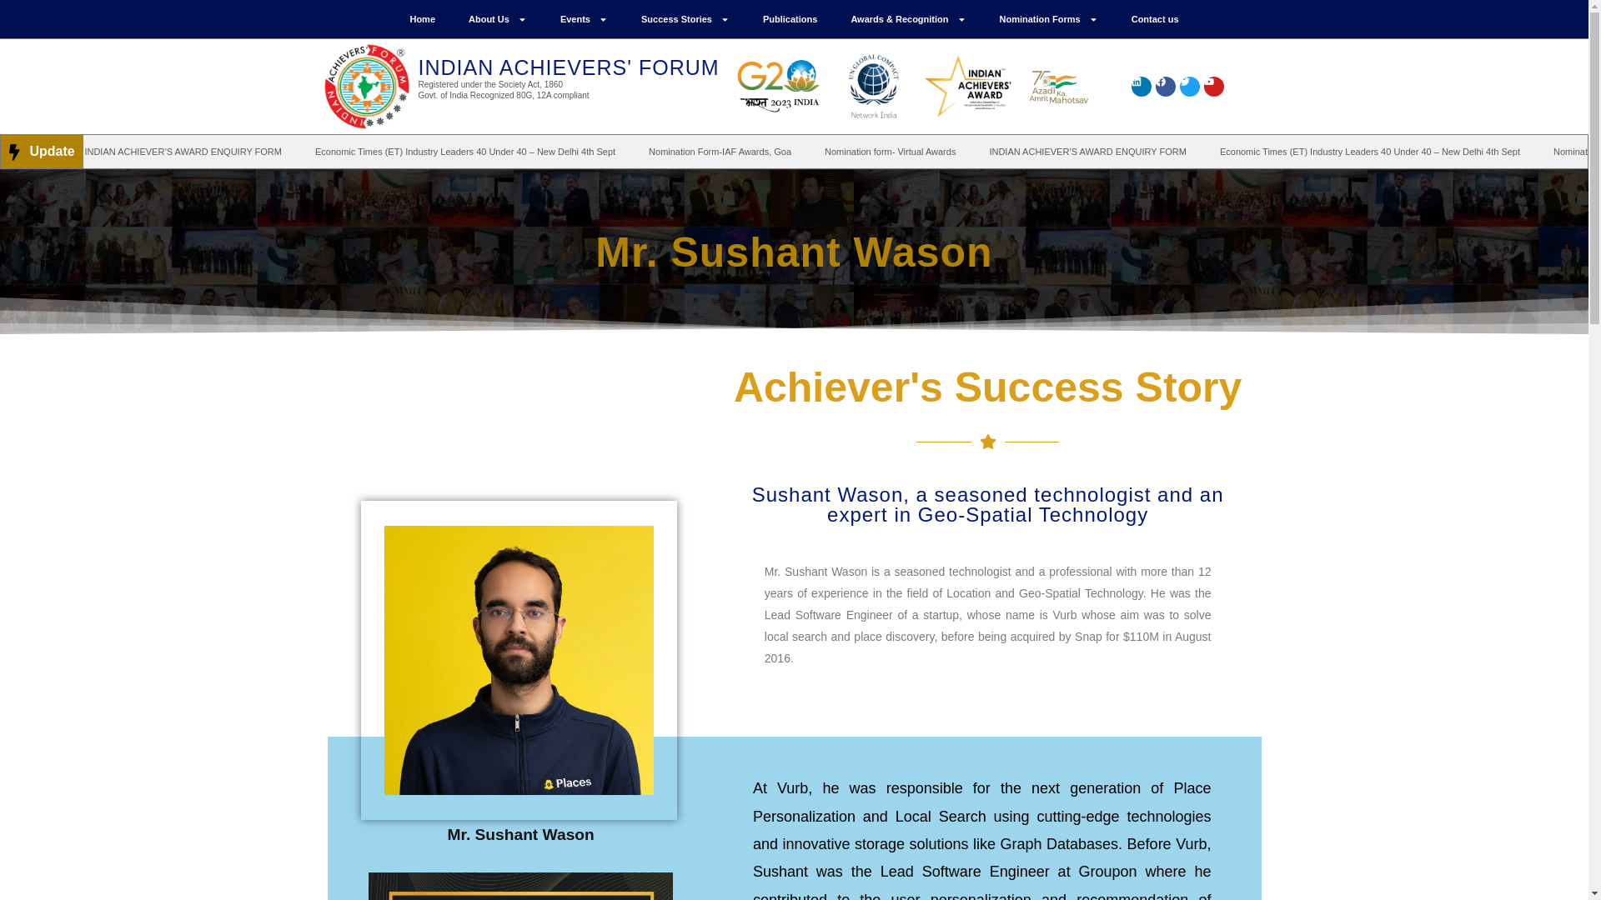 Image resolution: width=1601 pixels, height=900 pixels. What do you see at coordinates (685, 19) in the screenshot?
I see `Success Stories` at bounding box center [685, 19].